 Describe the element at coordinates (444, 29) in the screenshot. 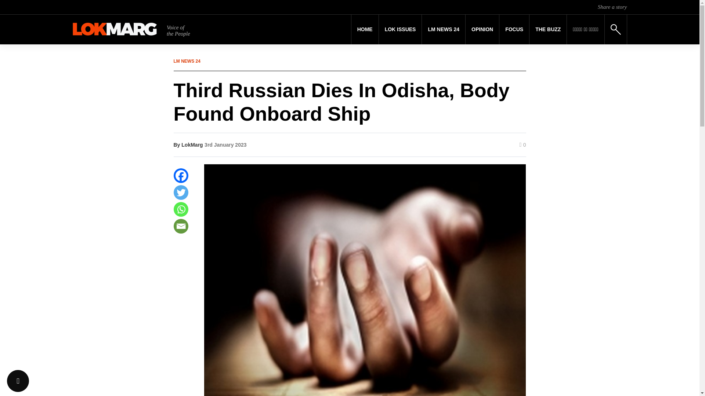

I see `LM NEWS 24` at that location.